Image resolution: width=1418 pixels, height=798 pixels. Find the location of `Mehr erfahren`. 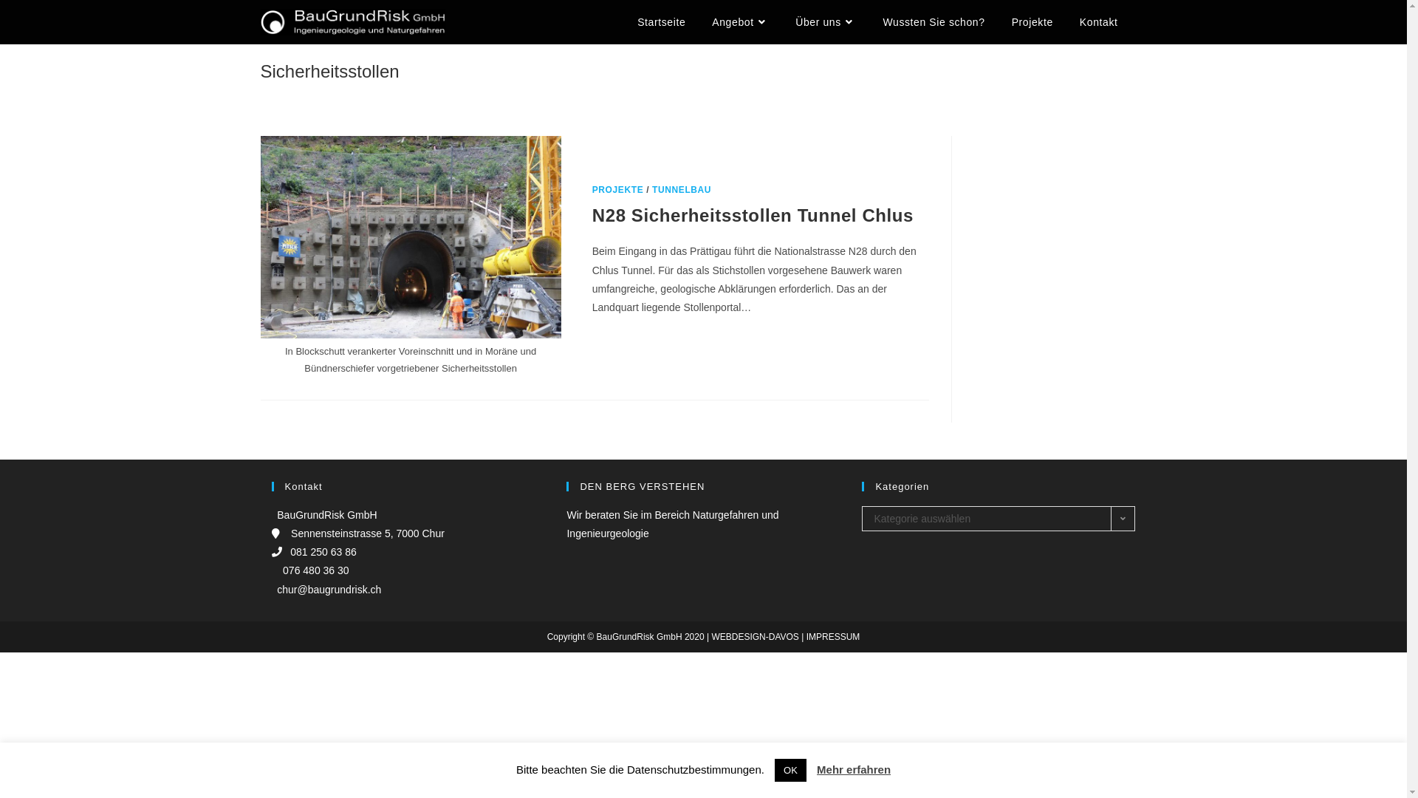

Mehr erfahren is located at coordinates (854, 770).